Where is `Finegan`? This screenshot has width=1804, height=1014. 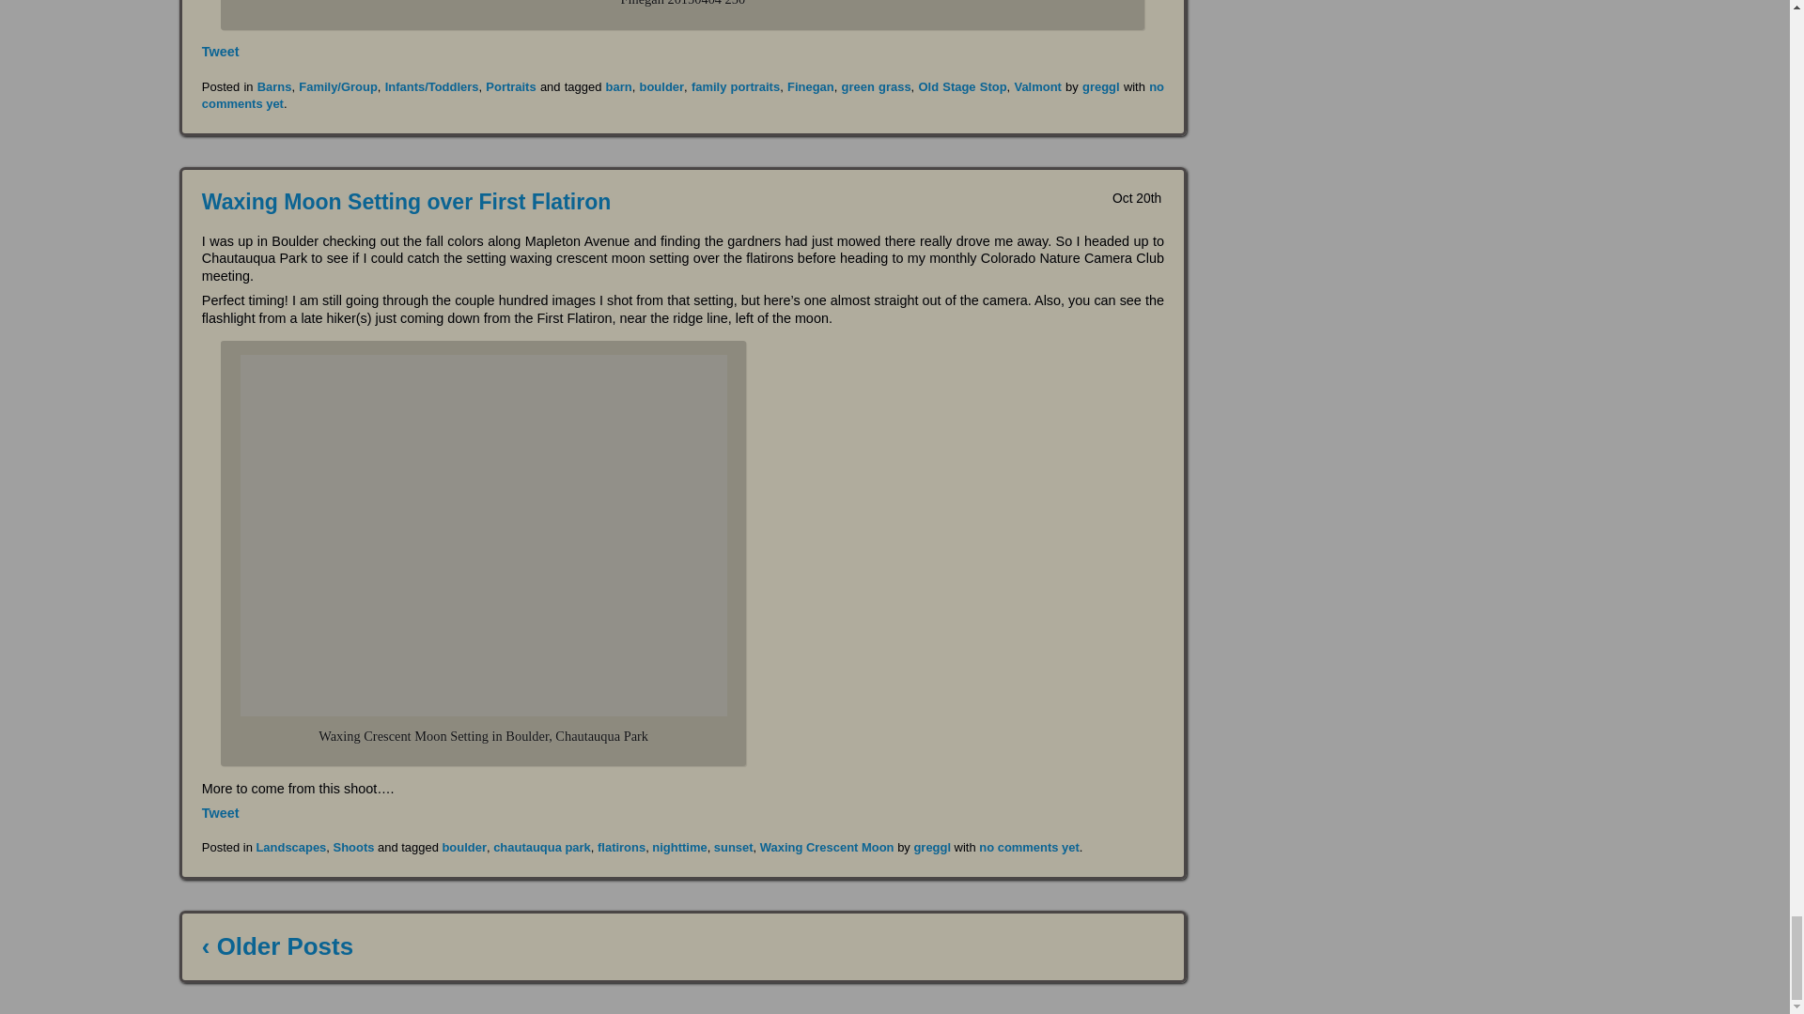 Finegan is located at coordinates (810, 86).